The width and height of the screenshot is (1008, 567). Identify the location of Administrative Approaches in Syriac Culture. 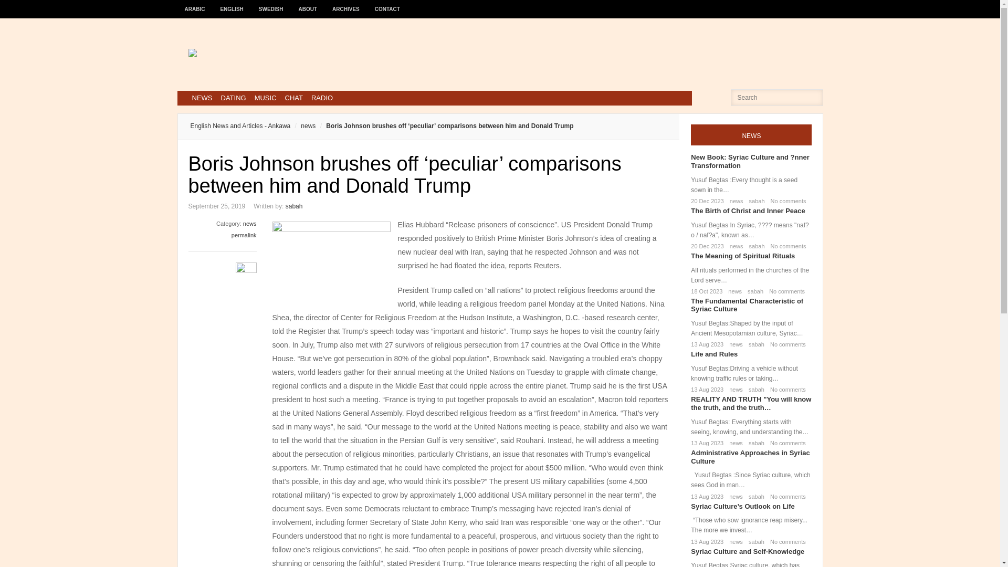
(750, 457).